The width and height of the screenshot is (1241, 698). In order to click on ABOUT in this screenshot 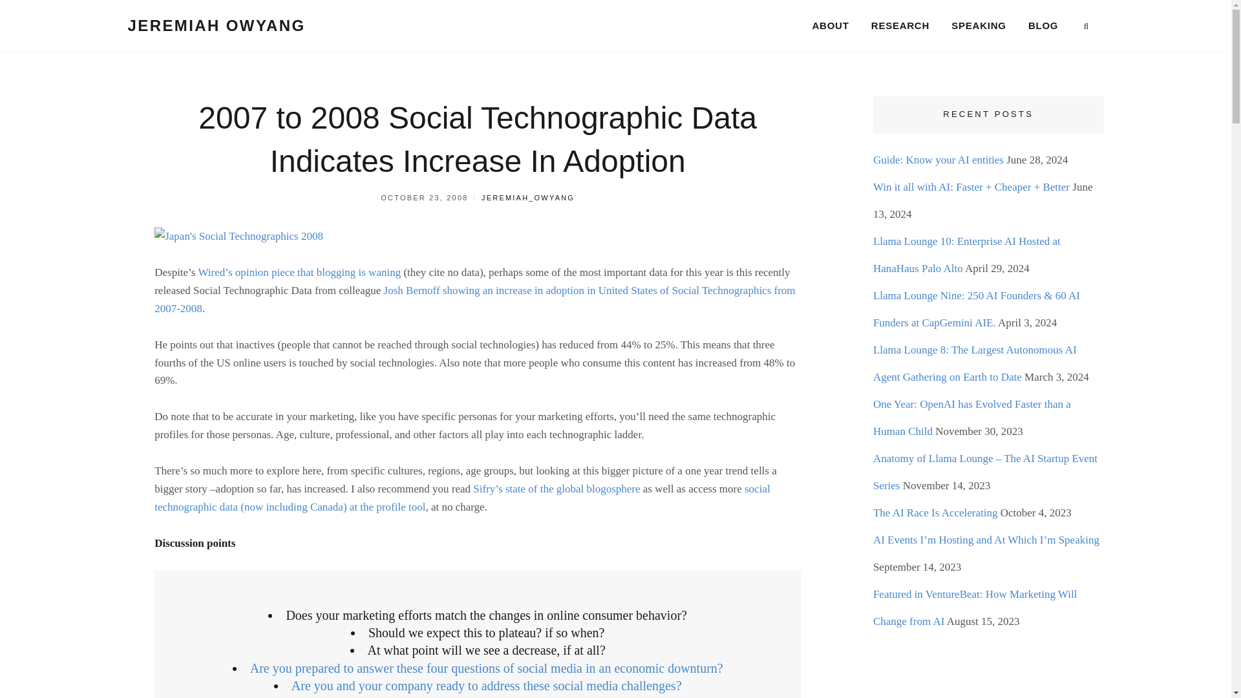, I will do `click(831, 26)`.